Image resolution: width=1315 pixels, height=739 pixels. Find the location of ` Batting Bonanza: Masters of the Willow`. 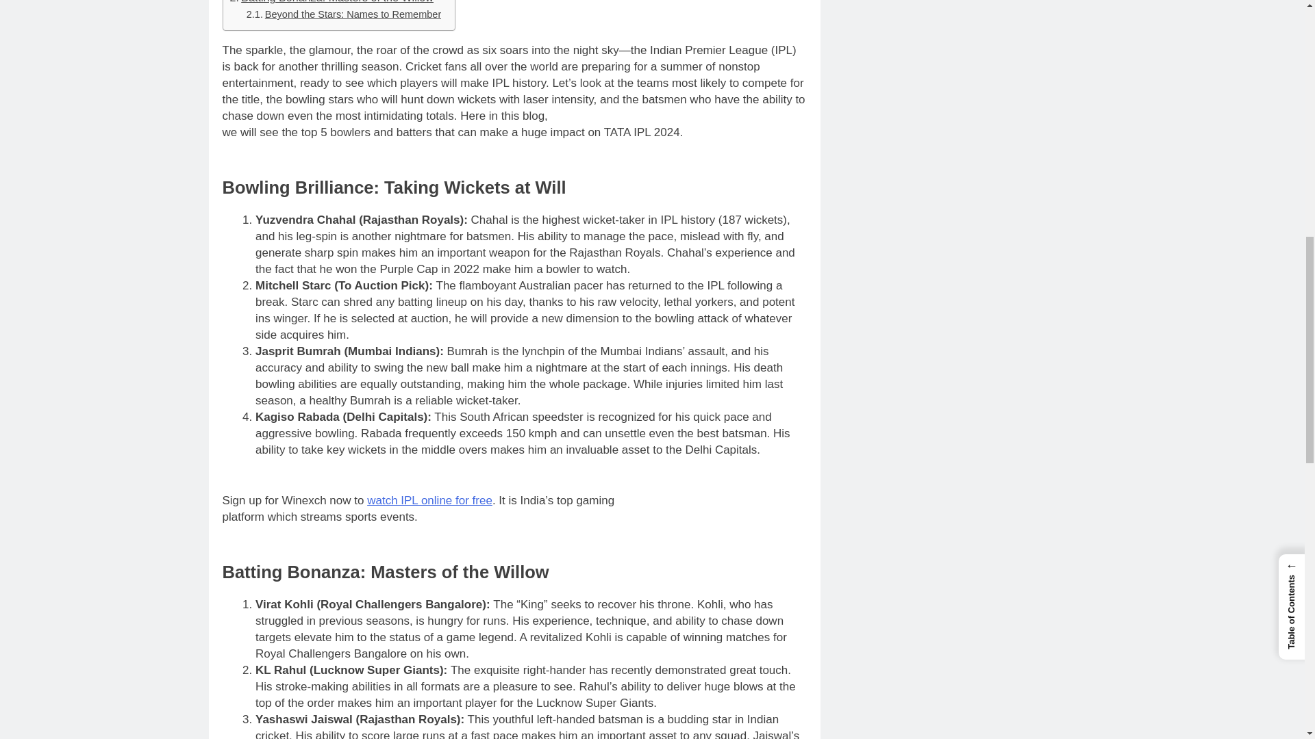

 Batting Bonanza: Masters of the Willow is located at coordinates (331, 3).